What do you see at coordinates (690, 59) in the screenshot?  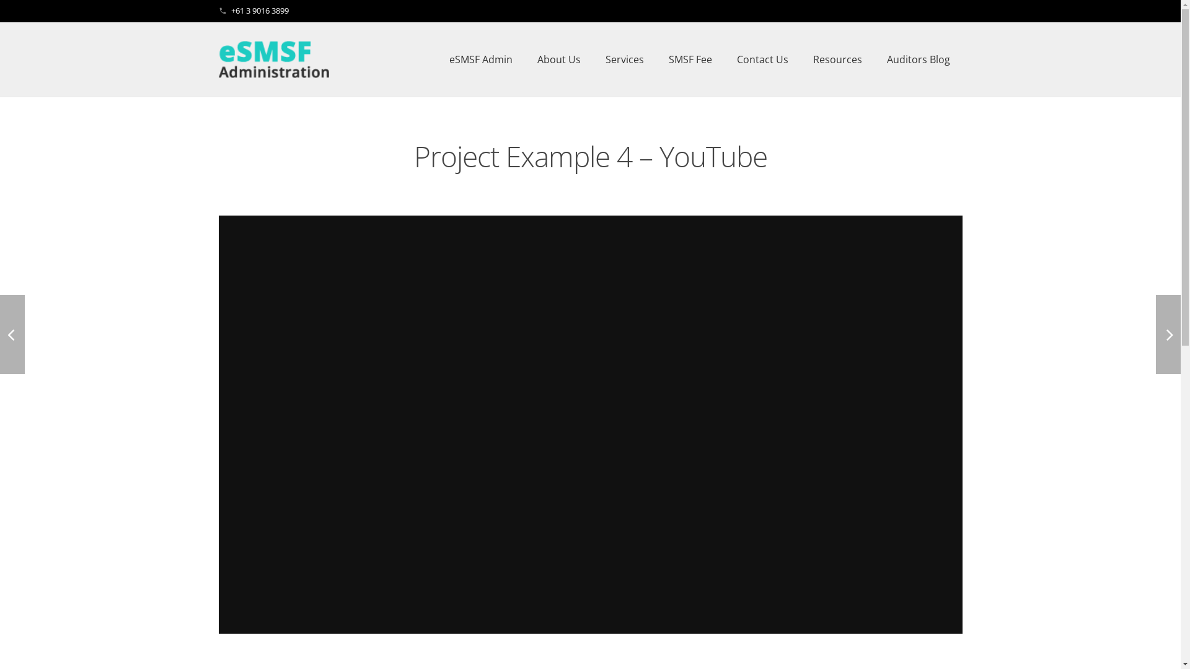 I see `SMSF Fee` at bounding box center [690, 59].